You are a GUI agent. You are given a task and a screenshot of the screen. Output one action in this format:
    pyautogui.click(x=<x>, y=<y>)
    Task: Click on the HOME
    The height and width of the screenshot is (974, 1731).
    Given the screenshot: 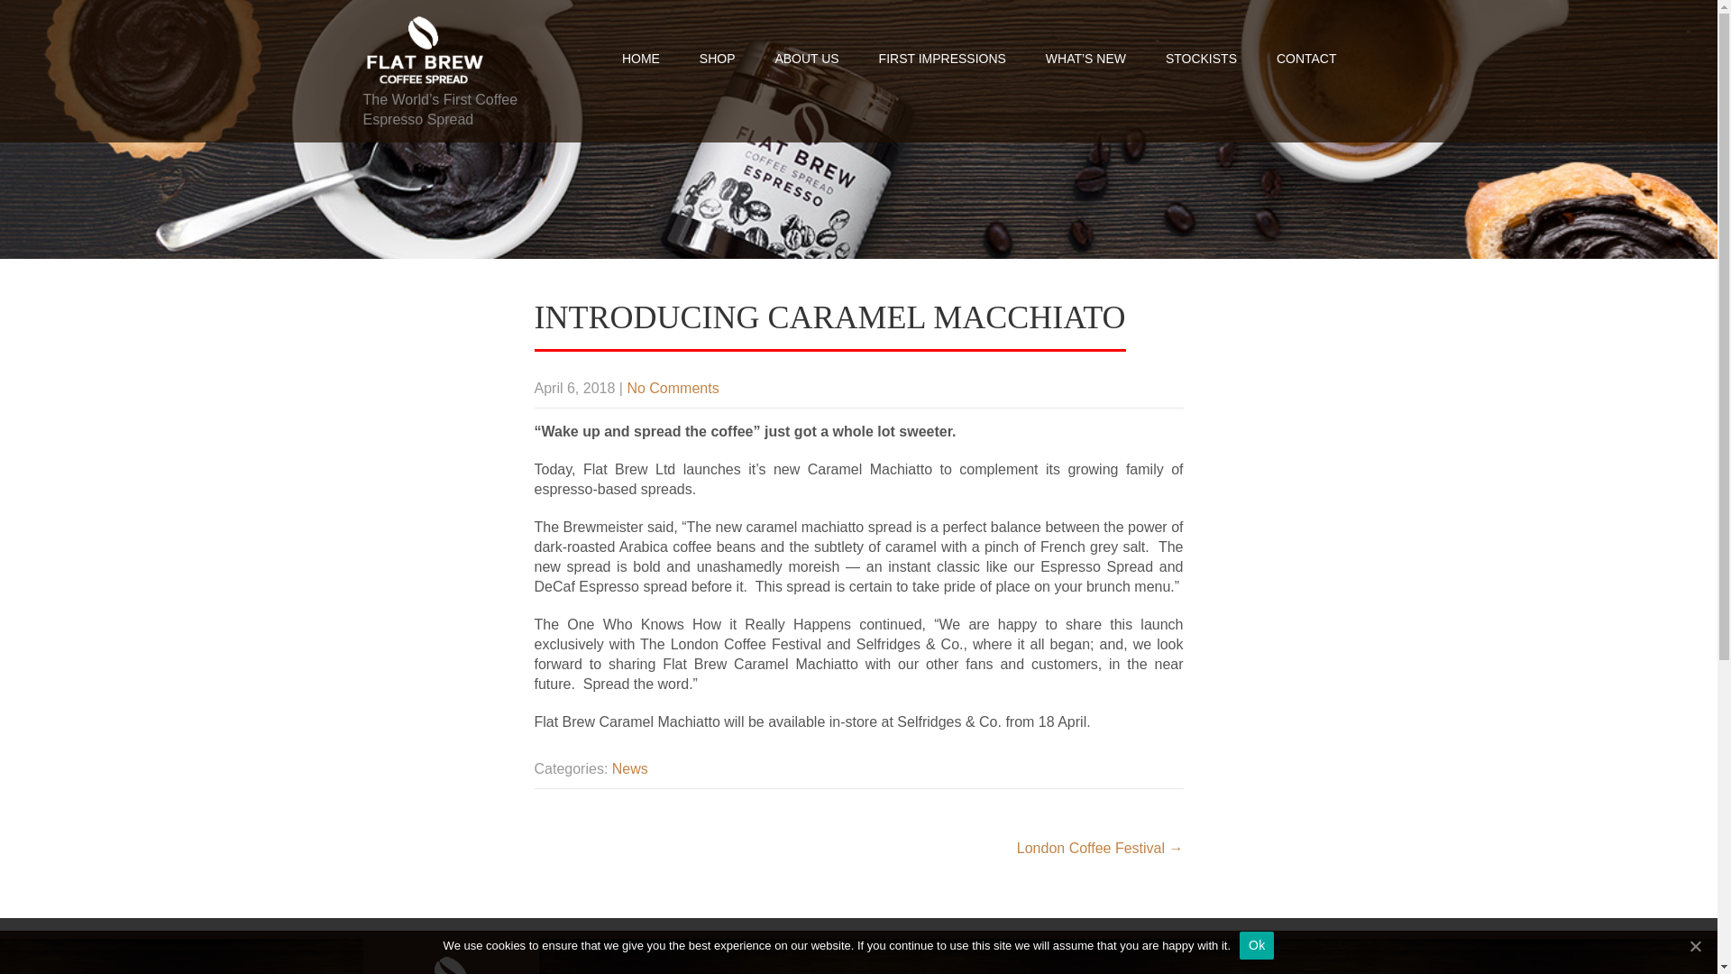 What is the action you would take?
    pyautogui.click(x=641, y=58)
    